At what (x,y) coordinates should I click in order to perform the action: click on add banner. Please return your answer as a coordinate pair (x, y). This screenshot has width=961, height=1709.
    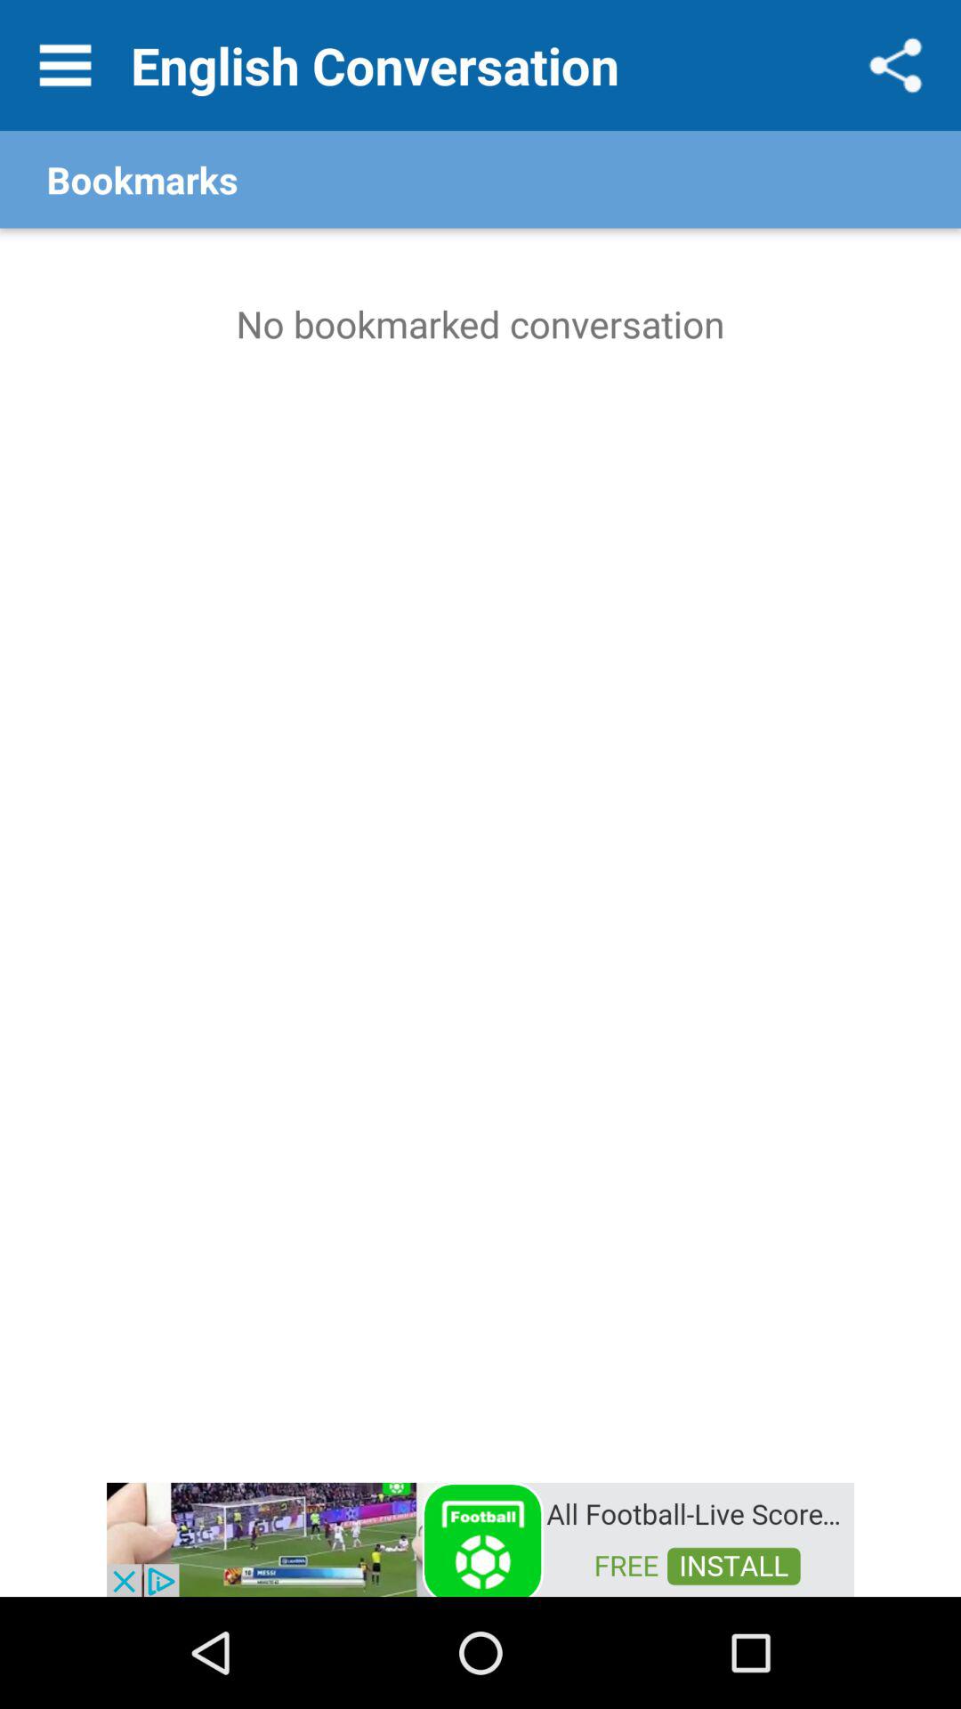
    Looking at the image, I should click on (480, 1538).